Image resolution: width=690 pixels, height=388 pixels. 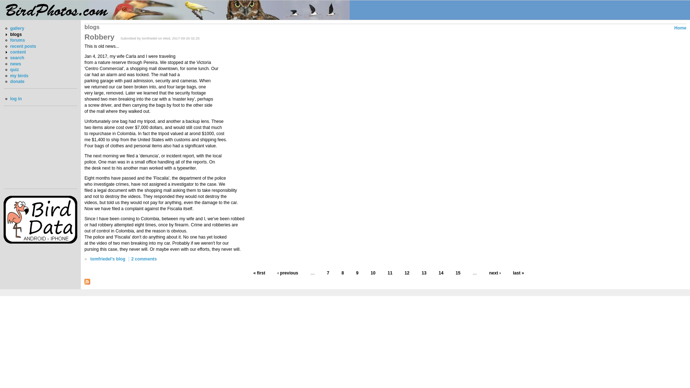 I want to click on 12, so click(x=407, y=273).